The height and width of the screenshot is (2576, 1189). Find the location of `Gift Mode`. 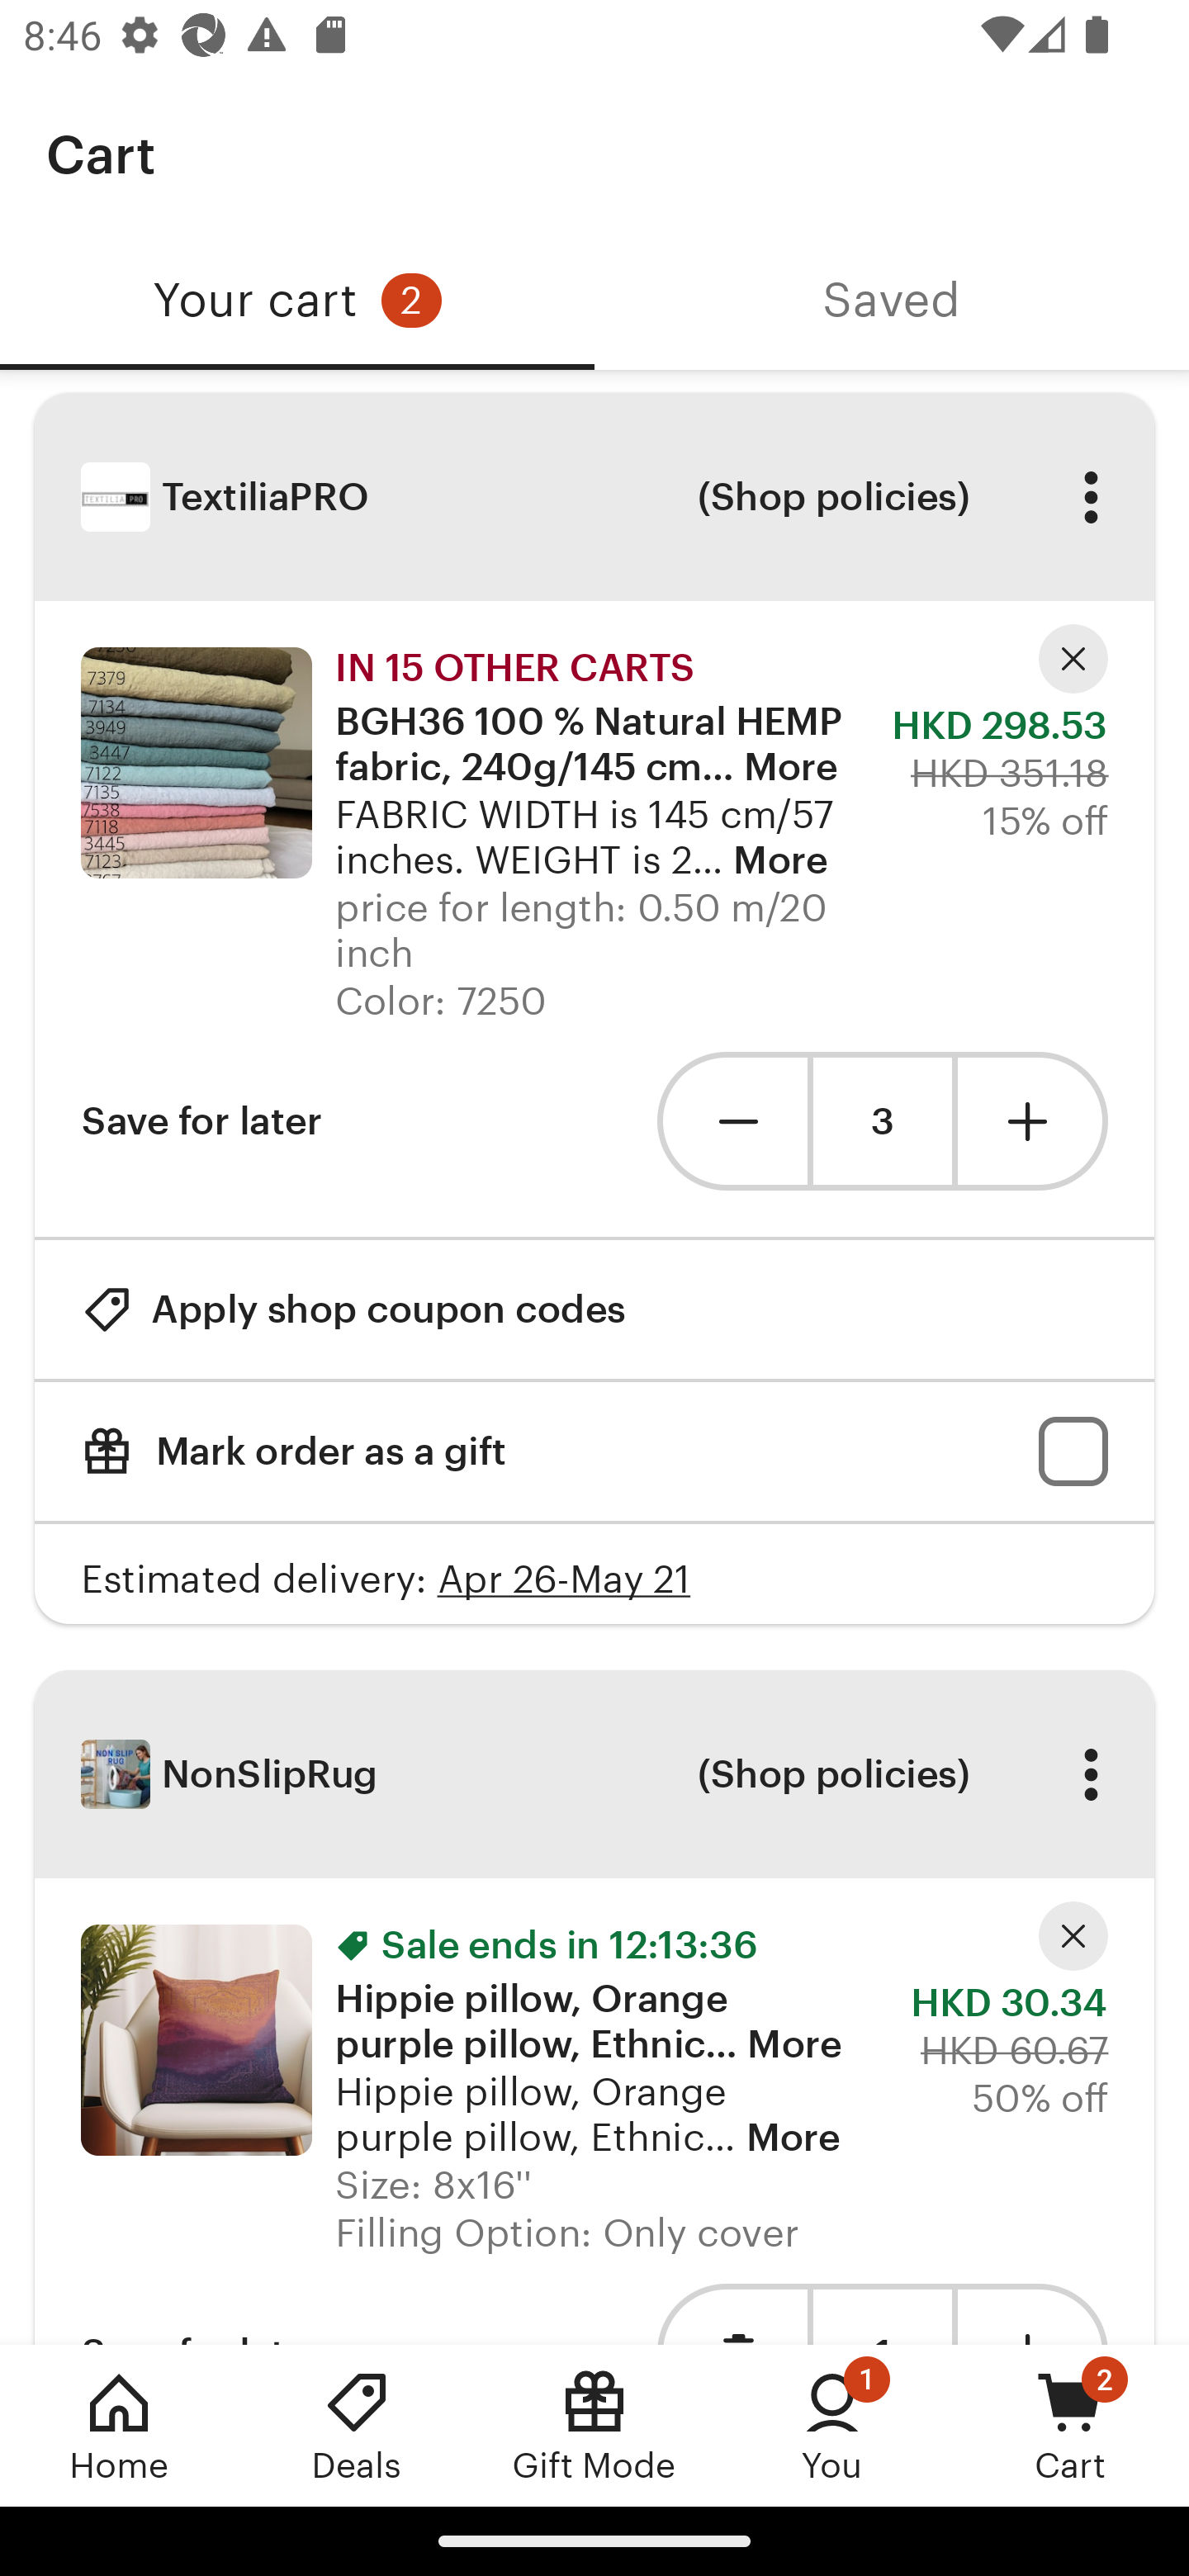

Gift Mode is located at coordinates (594, 2425).